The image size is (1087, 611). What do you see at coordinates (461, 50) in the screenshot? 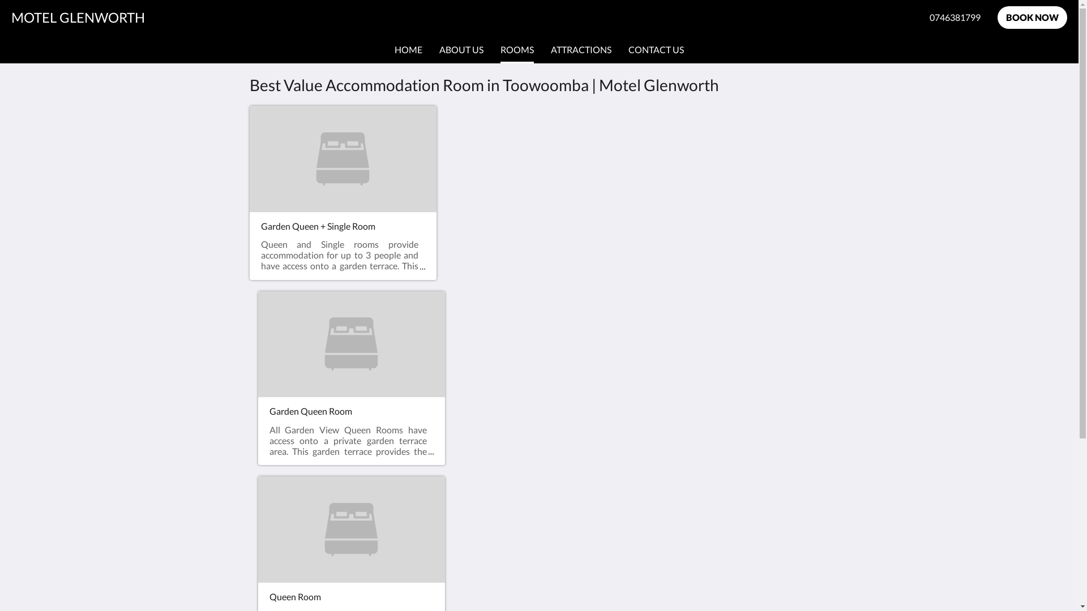
I see `ABOUT US` at bounding box center [461, 50].